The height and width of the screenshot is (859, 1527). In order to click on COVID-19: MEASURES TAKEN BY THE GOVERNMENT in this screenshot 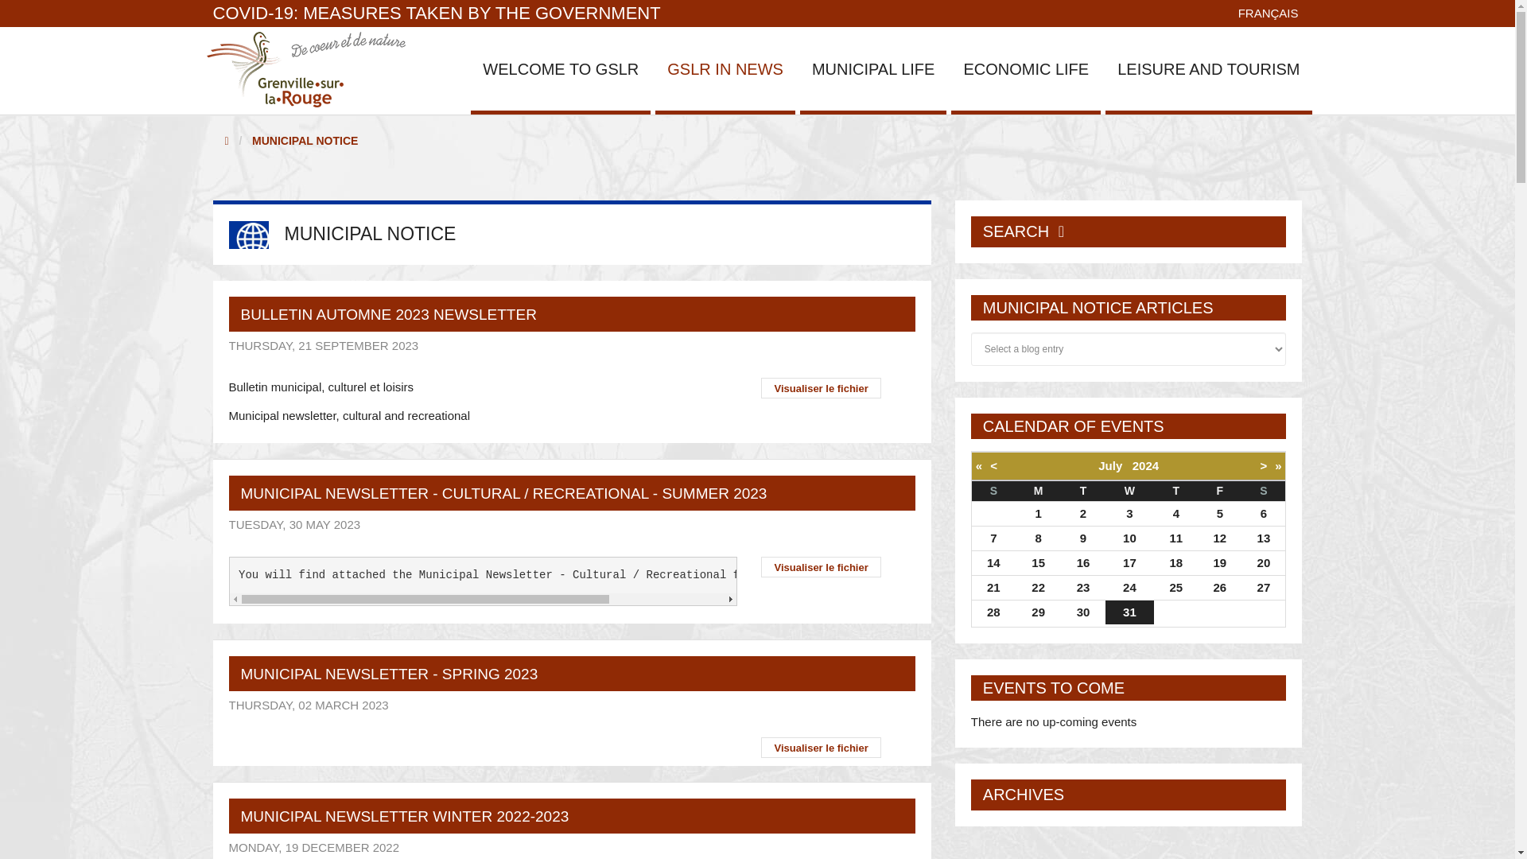, I will do `click(437, 13)`.